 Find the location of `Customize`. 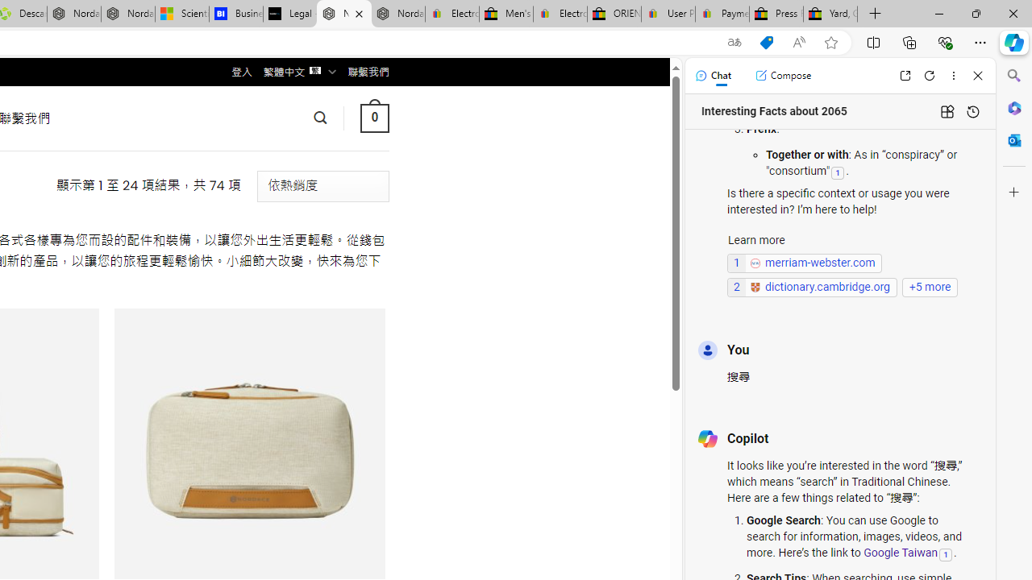

Customize is located at coordinates (1014, 193).